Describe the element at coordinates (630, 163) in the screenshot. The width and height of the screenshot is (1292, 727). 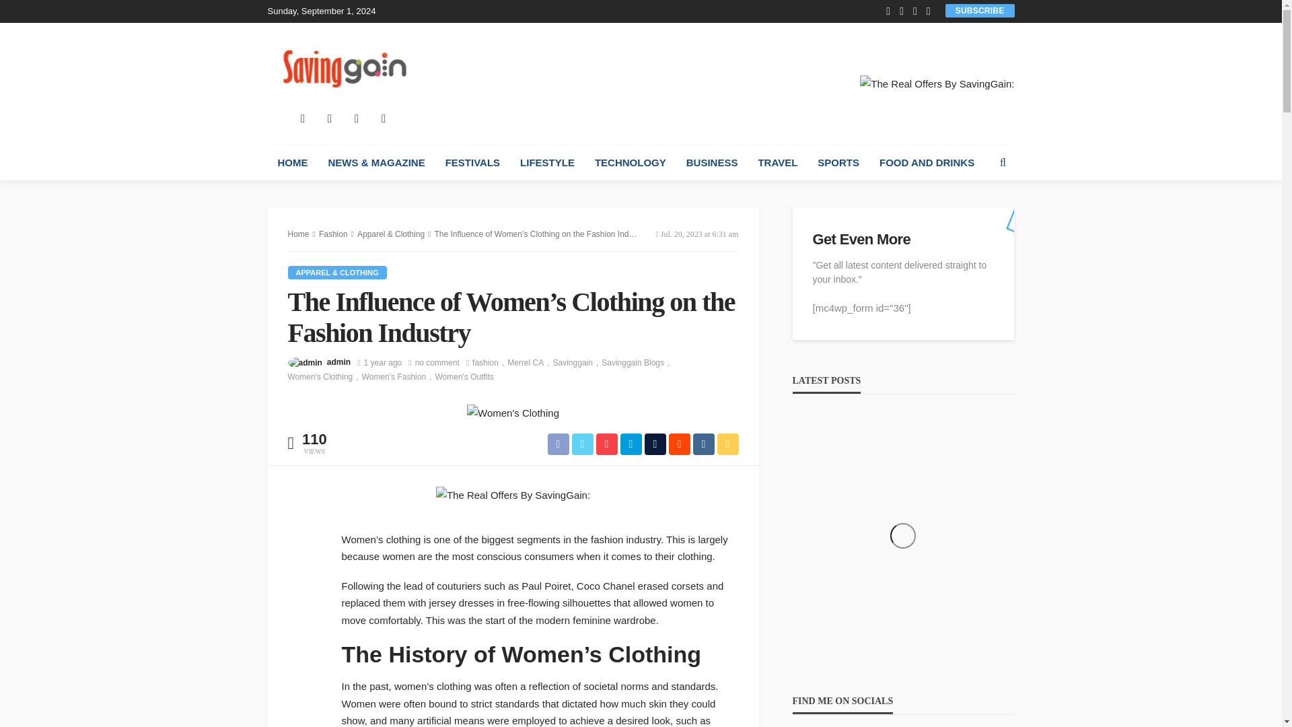
I see `TECHNOLOGY` at that location.